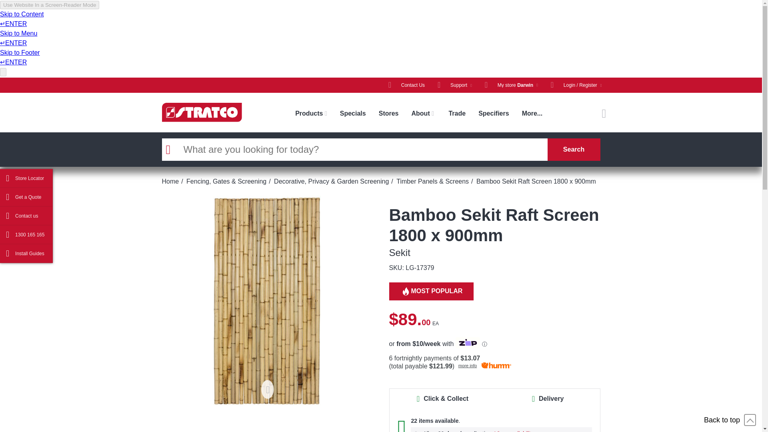 This screenshot has height=432, width=768. Describe the element at coordinates (389, 113) in the screenshot. I see `Stores` at that location.